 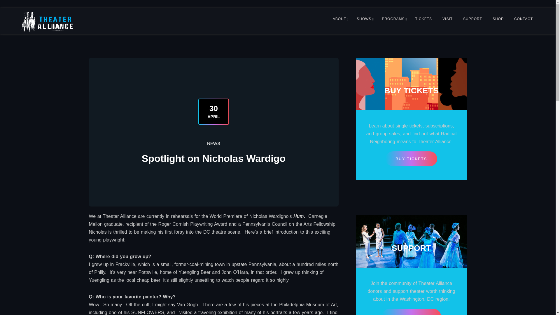 What do you see at coordinates (524, 19) in the screenshot?
I see `CONTACT` at bounding box center [524, 19].